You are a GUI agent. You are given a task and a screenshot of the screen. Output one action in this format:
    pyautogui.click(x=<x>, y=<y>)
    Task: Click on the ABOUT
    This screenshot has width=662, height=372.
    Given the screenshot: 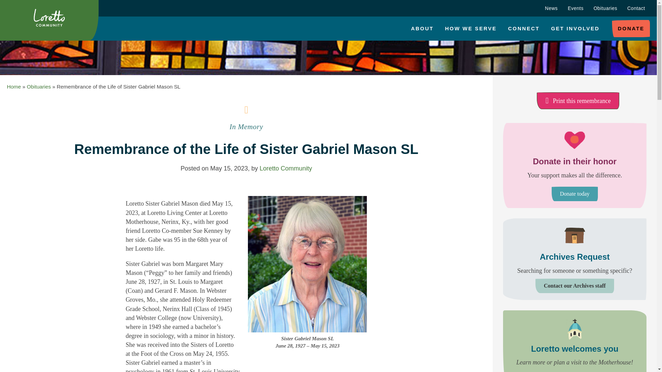 What is the action you would take?
    pyautogui.click(x=422, y=29)
    